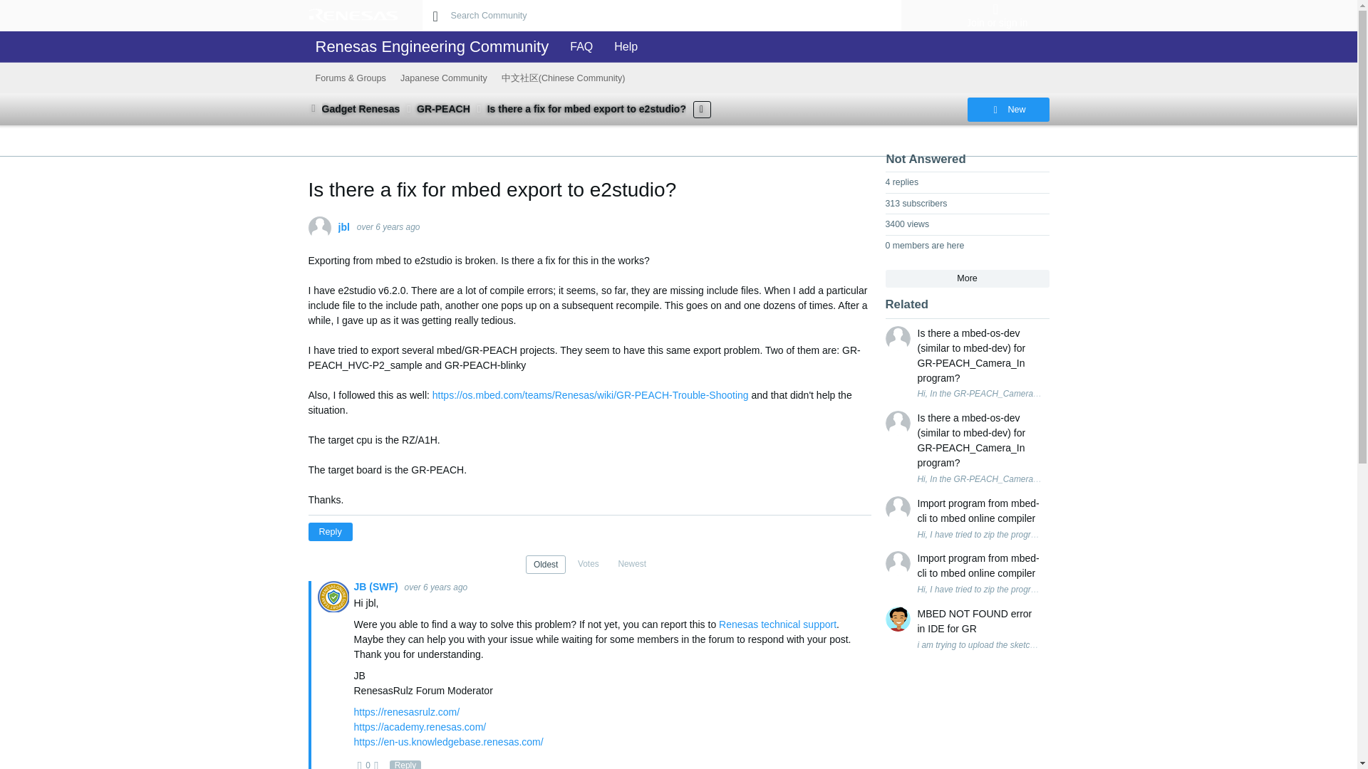 The height and width of the screenshot is (769, 1368). What do you see at coordinates (432, 47) in the screenshot?
I see `Renesas Engineering Community` at bounding box center [432, 47].